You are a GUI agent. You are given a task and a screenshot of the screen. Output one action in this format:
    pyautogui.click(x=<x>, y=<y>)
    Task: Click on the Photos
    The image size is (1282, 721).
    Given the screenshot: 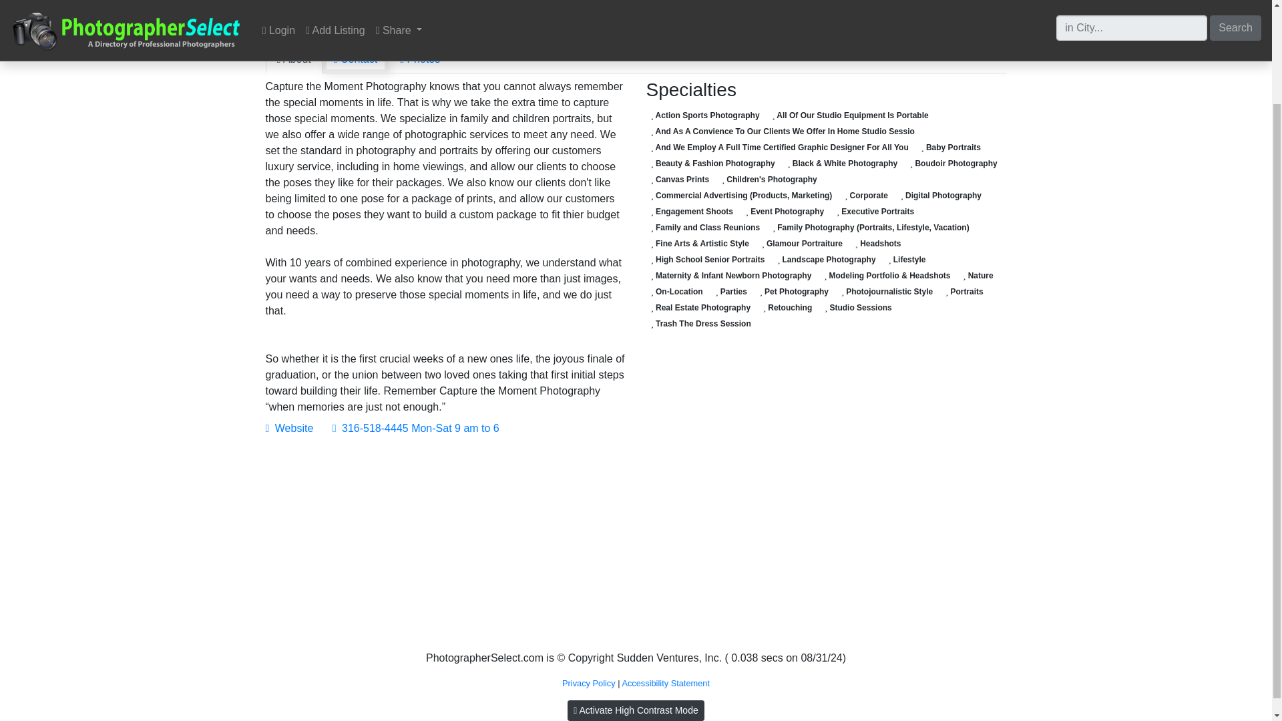 What is the action you would take?
    pyautogui.click(x=419, y=59)
    